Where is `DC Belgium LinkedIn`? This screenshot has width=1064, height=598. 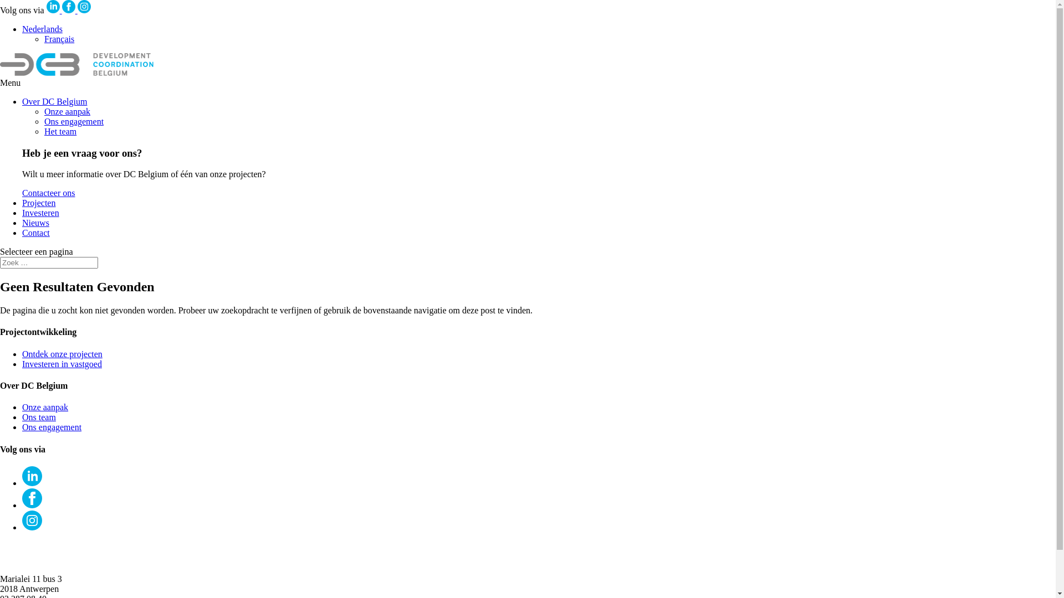
DC Belgium LinkedIn is located at coordinates (54, 10).